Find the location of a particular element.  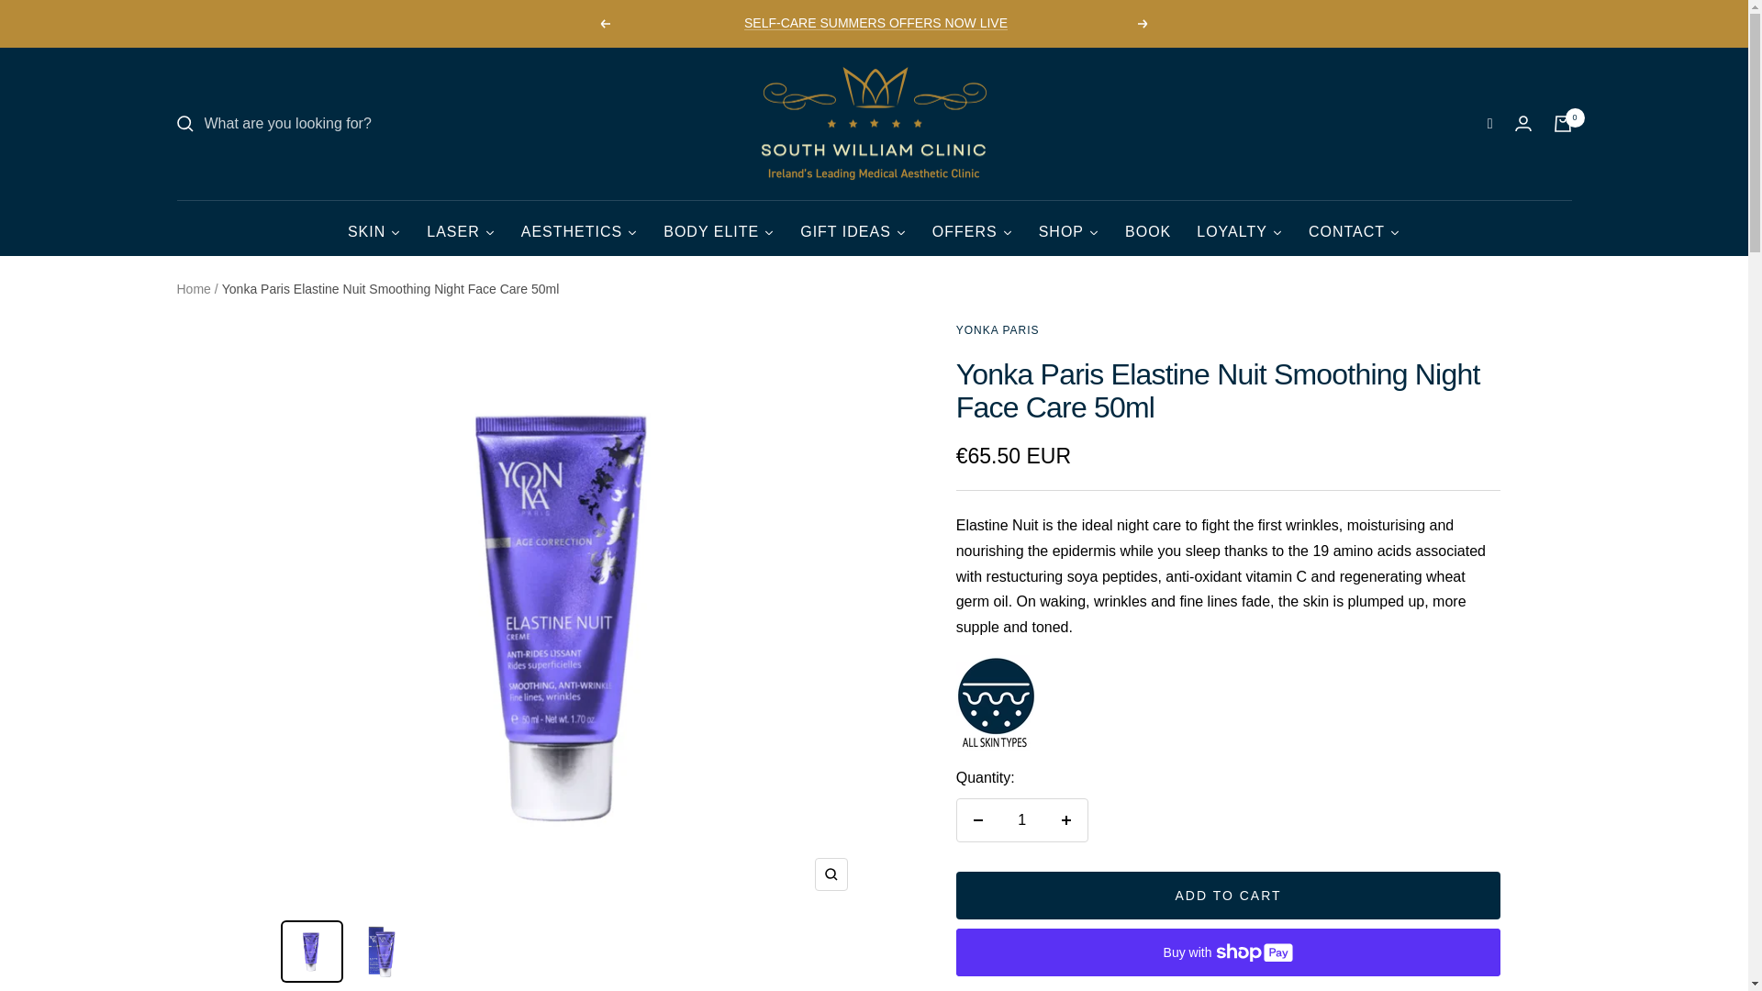

1 is located at coordinates (1021, 819).